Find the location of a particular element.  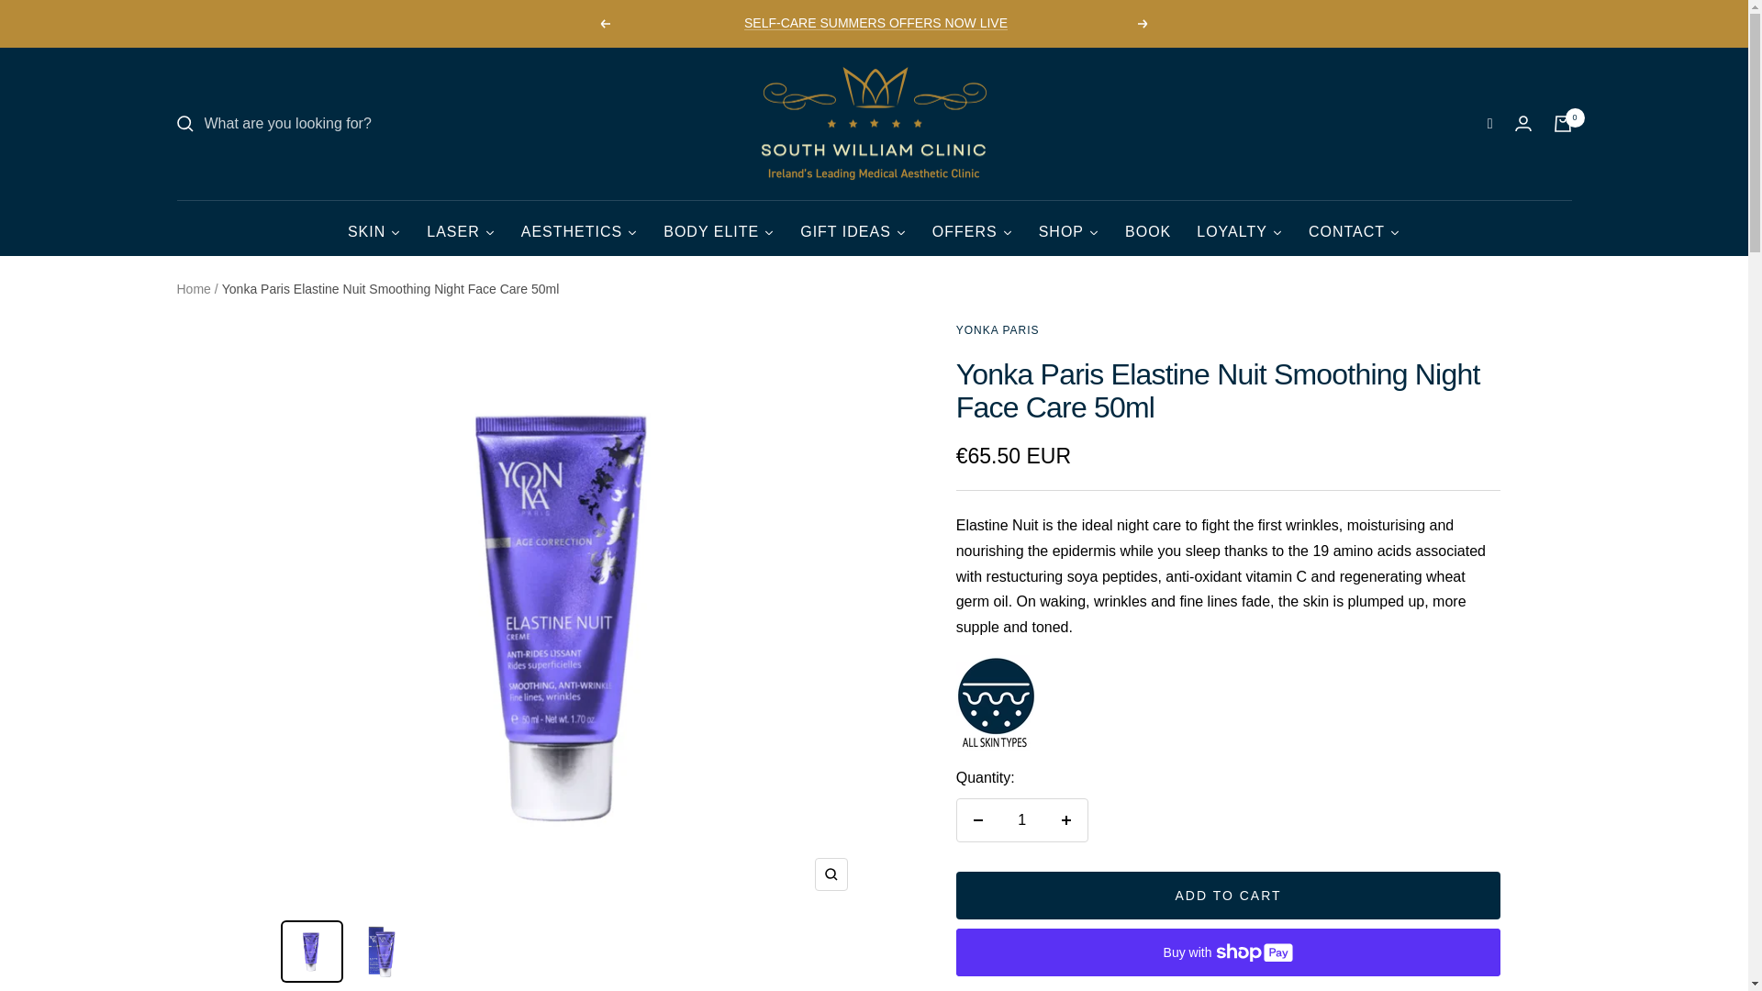

1 is located at coordinates (1021, 819).